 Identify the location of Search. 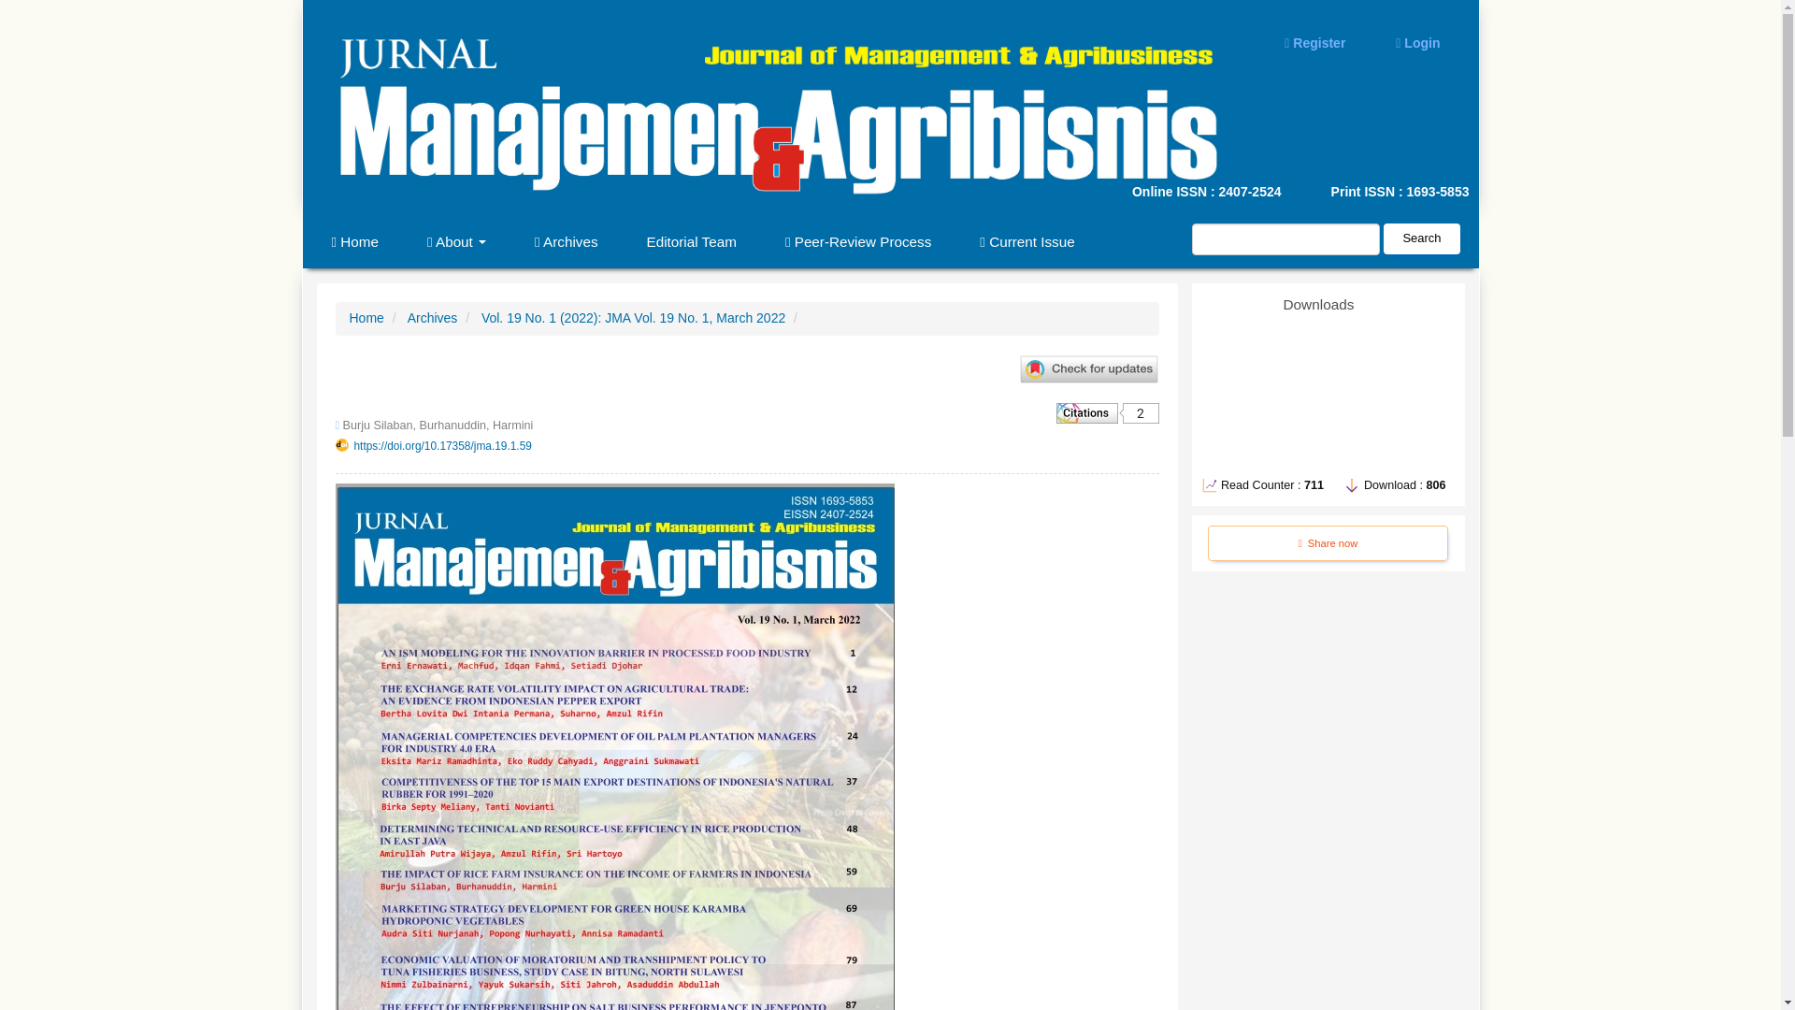
(1421, 238).